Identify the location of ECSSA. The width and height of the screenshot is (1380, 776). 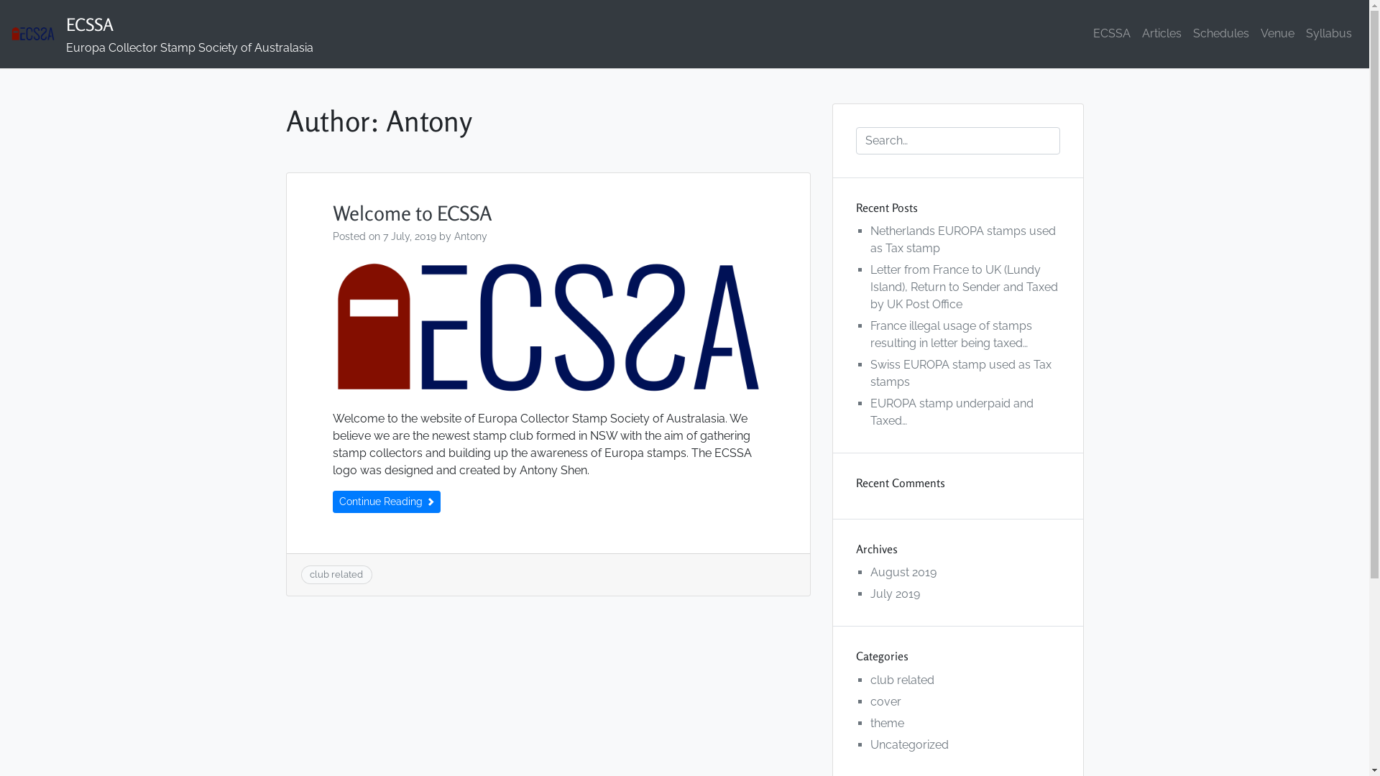
(1112, 34).